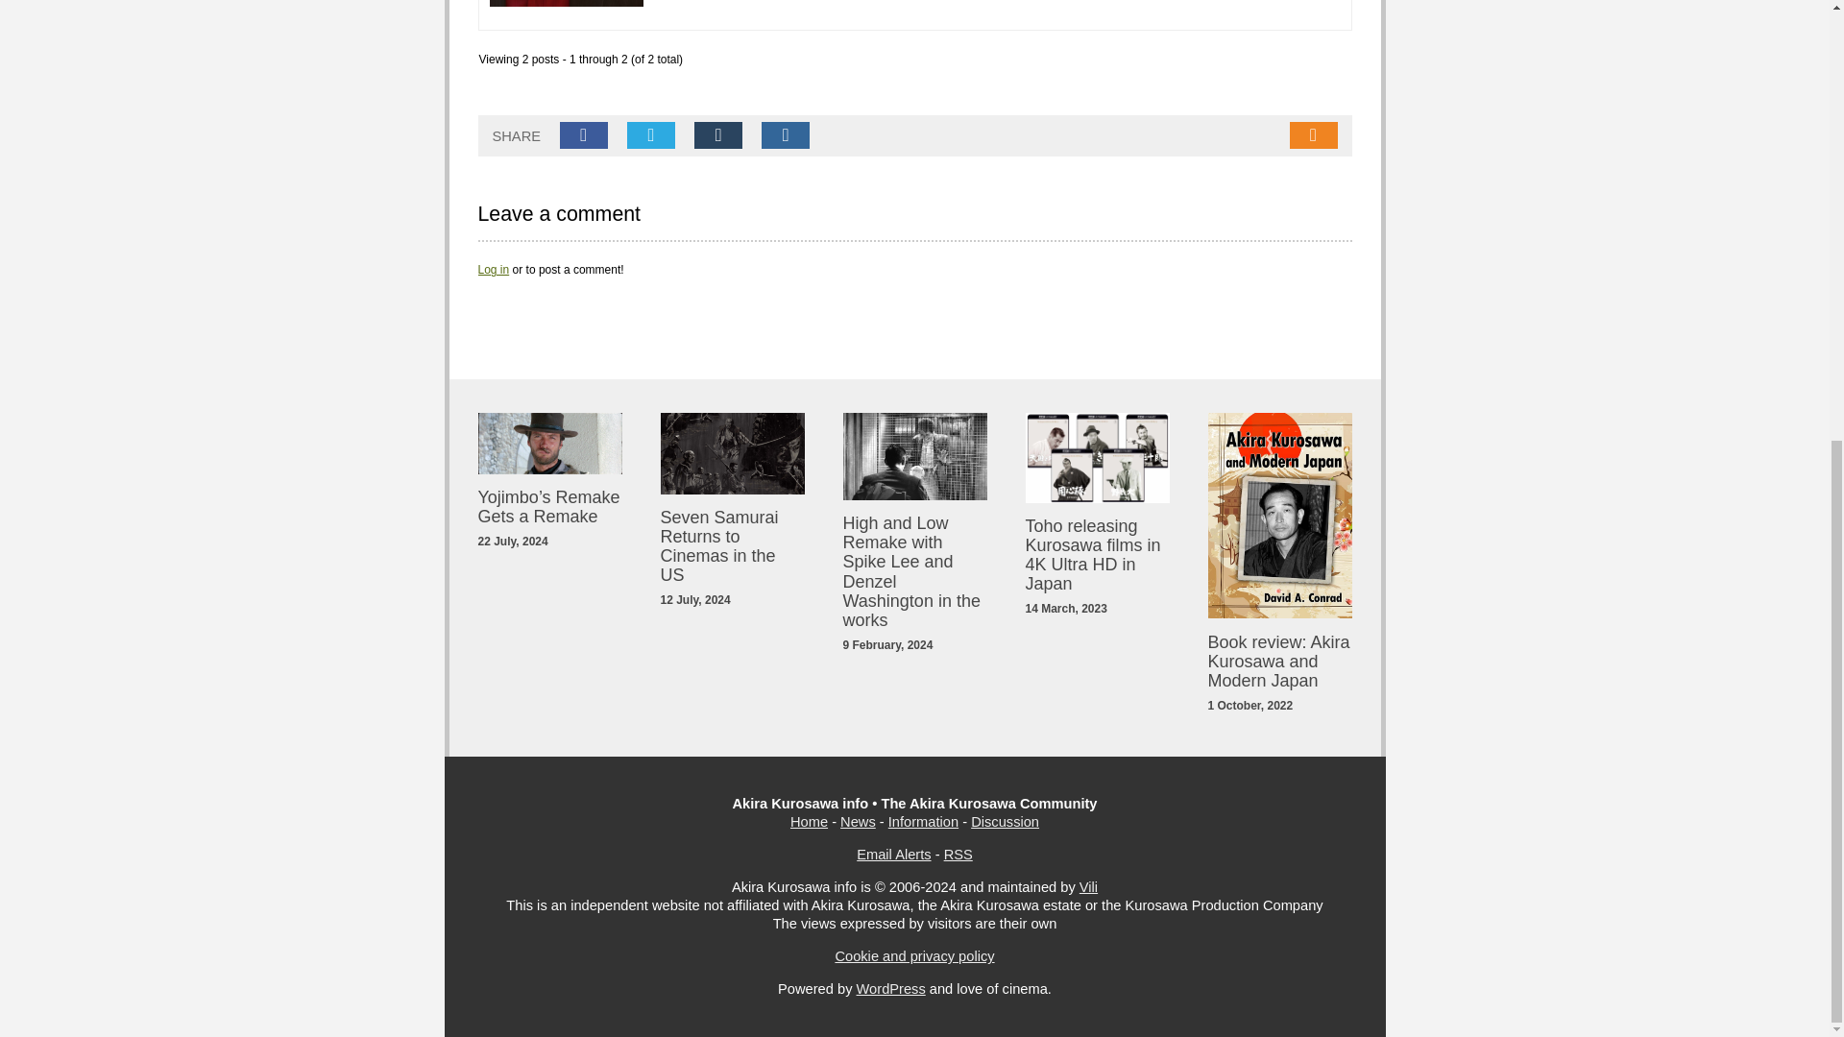  What do you see at coordinates (891, 988) in the screenshot?
I see `WordPress` at bounding box center [891, 988].